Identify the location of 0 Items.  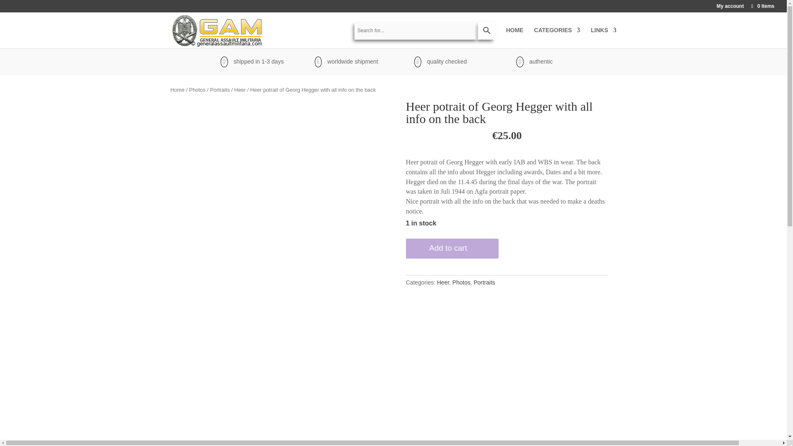
(762, 6).